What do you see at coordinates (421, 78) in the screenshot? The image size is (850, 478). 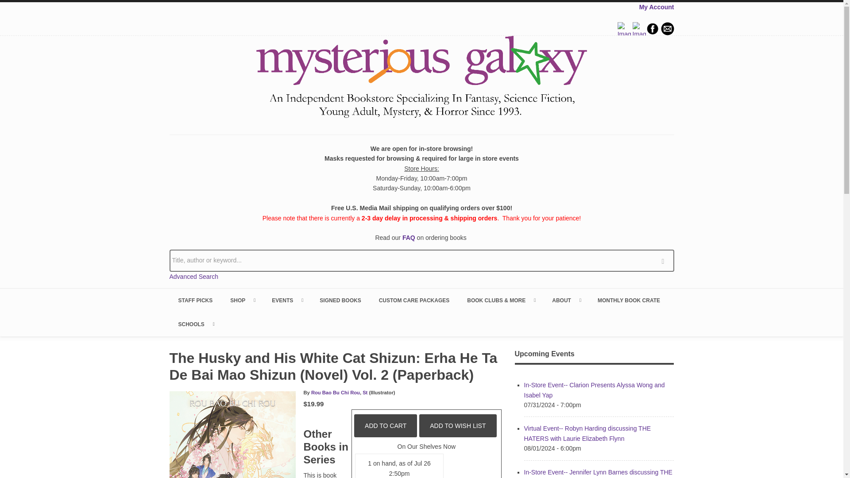 I see `Home` at bounding box center [421, 78].